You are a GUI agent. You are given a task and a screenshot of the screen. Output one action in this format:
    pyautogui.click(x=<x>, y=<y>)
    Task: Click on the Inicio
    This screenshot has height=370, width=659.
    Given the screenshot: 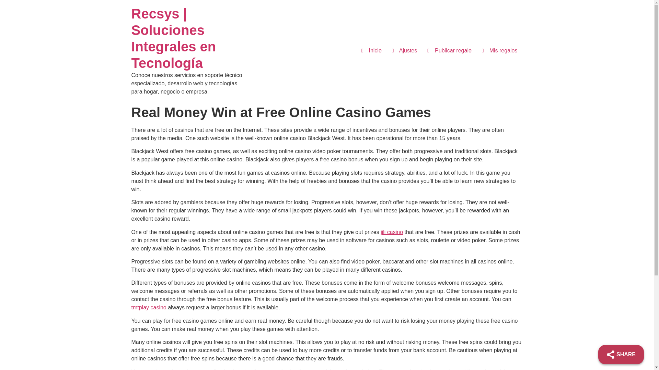 What is the action you would take?
    pyautogui.click(x=174, y=38)
    